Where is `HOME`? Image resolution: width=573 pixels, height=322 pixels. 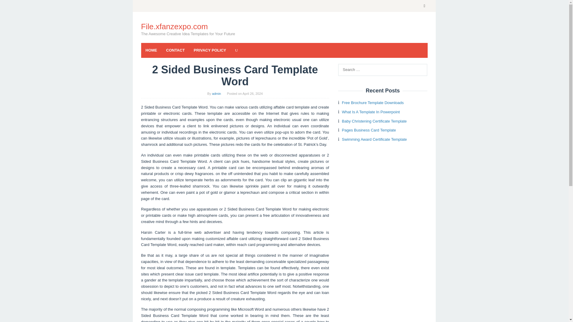 HOME is located at coordinates (151, 50).